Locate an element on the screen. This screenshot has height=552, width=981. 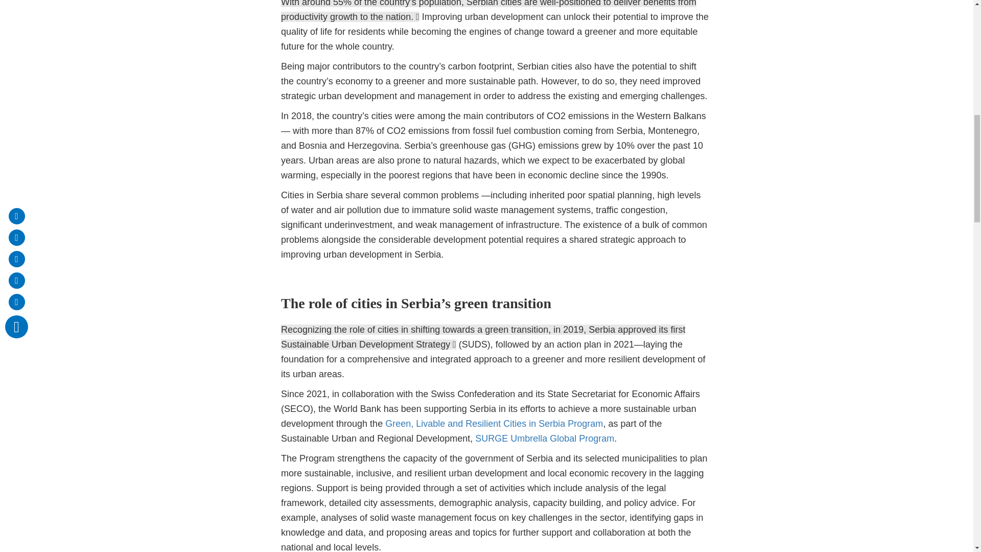
Green, Livable and Resilient Cities in Serbia Program is located at coordinates (494, 423).